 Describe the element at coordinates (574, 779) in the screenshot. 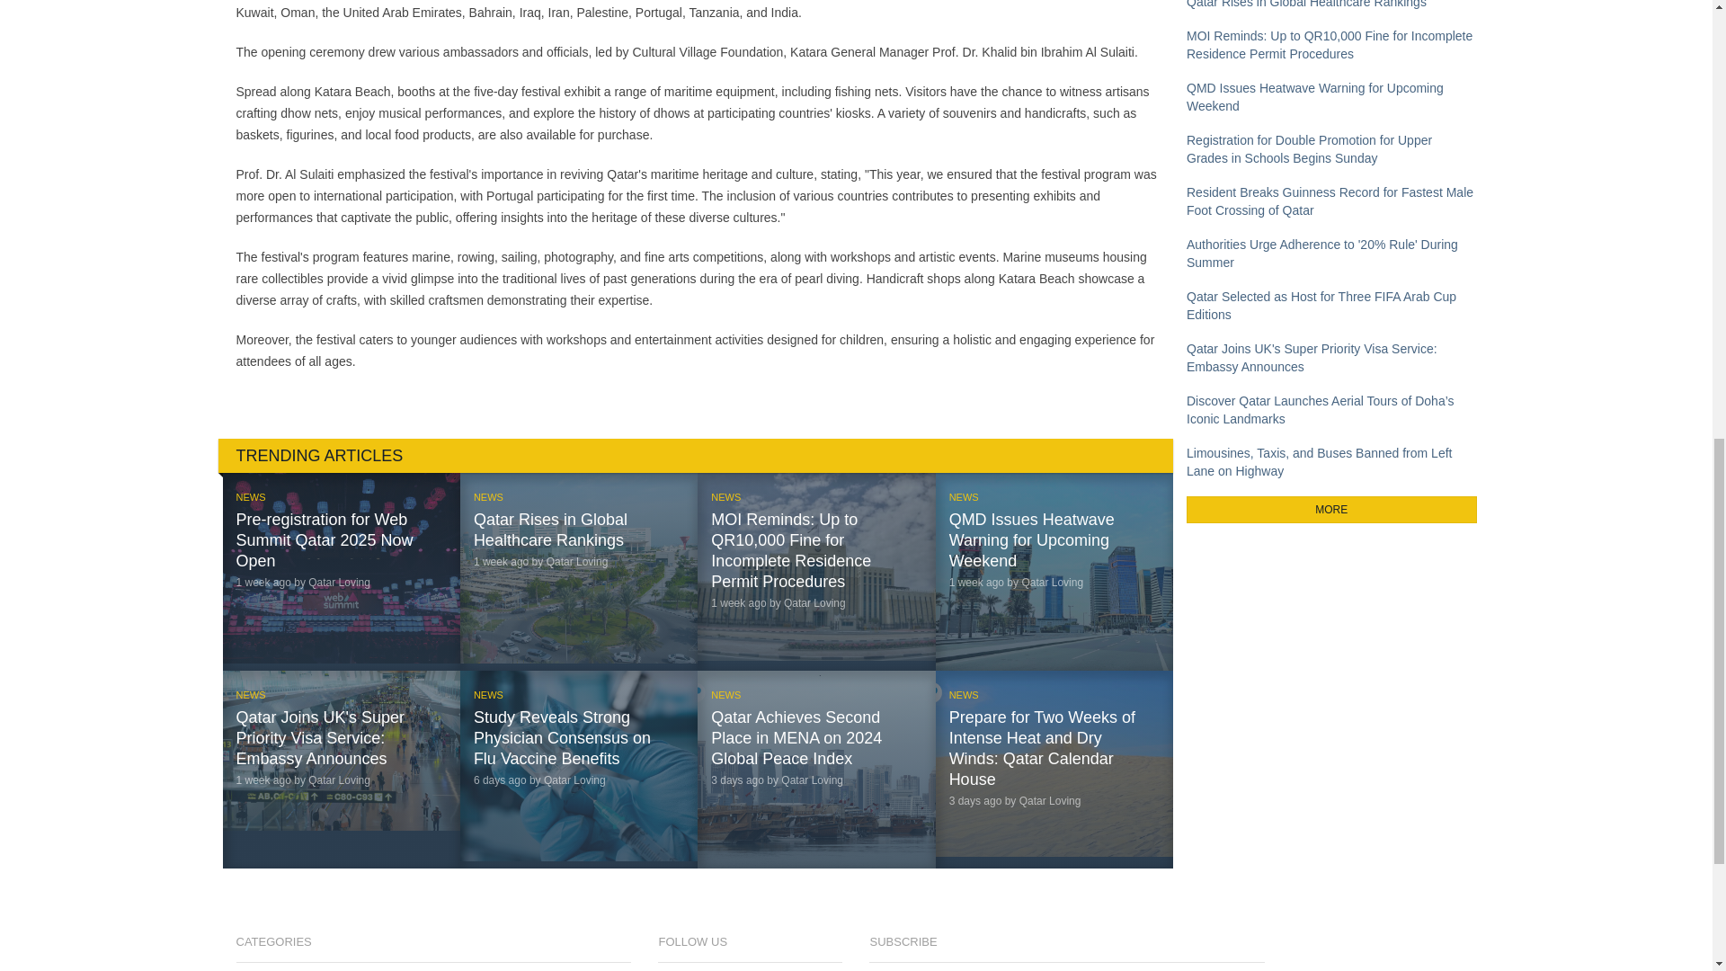

I see `Qatar Loving` at that location.